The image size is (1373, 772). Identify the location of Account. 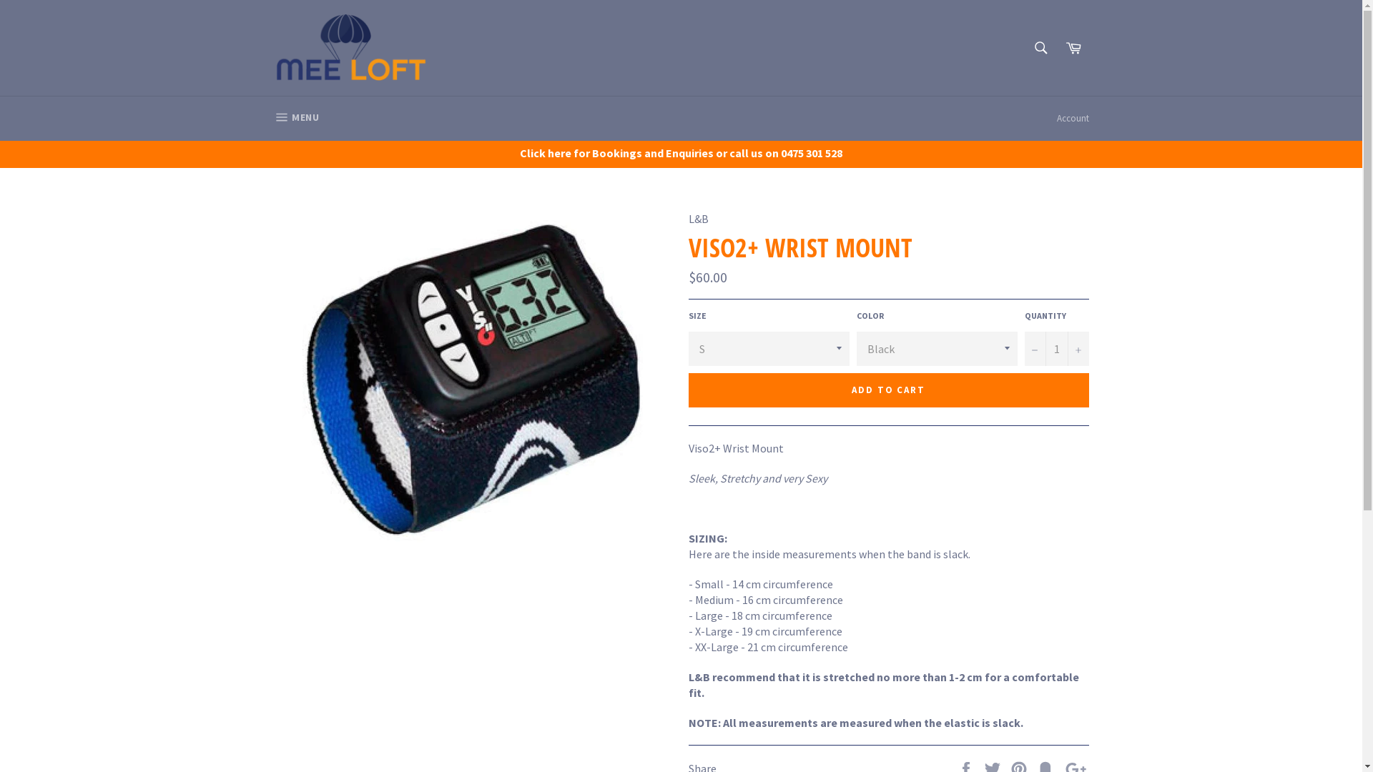
(1073, 119).